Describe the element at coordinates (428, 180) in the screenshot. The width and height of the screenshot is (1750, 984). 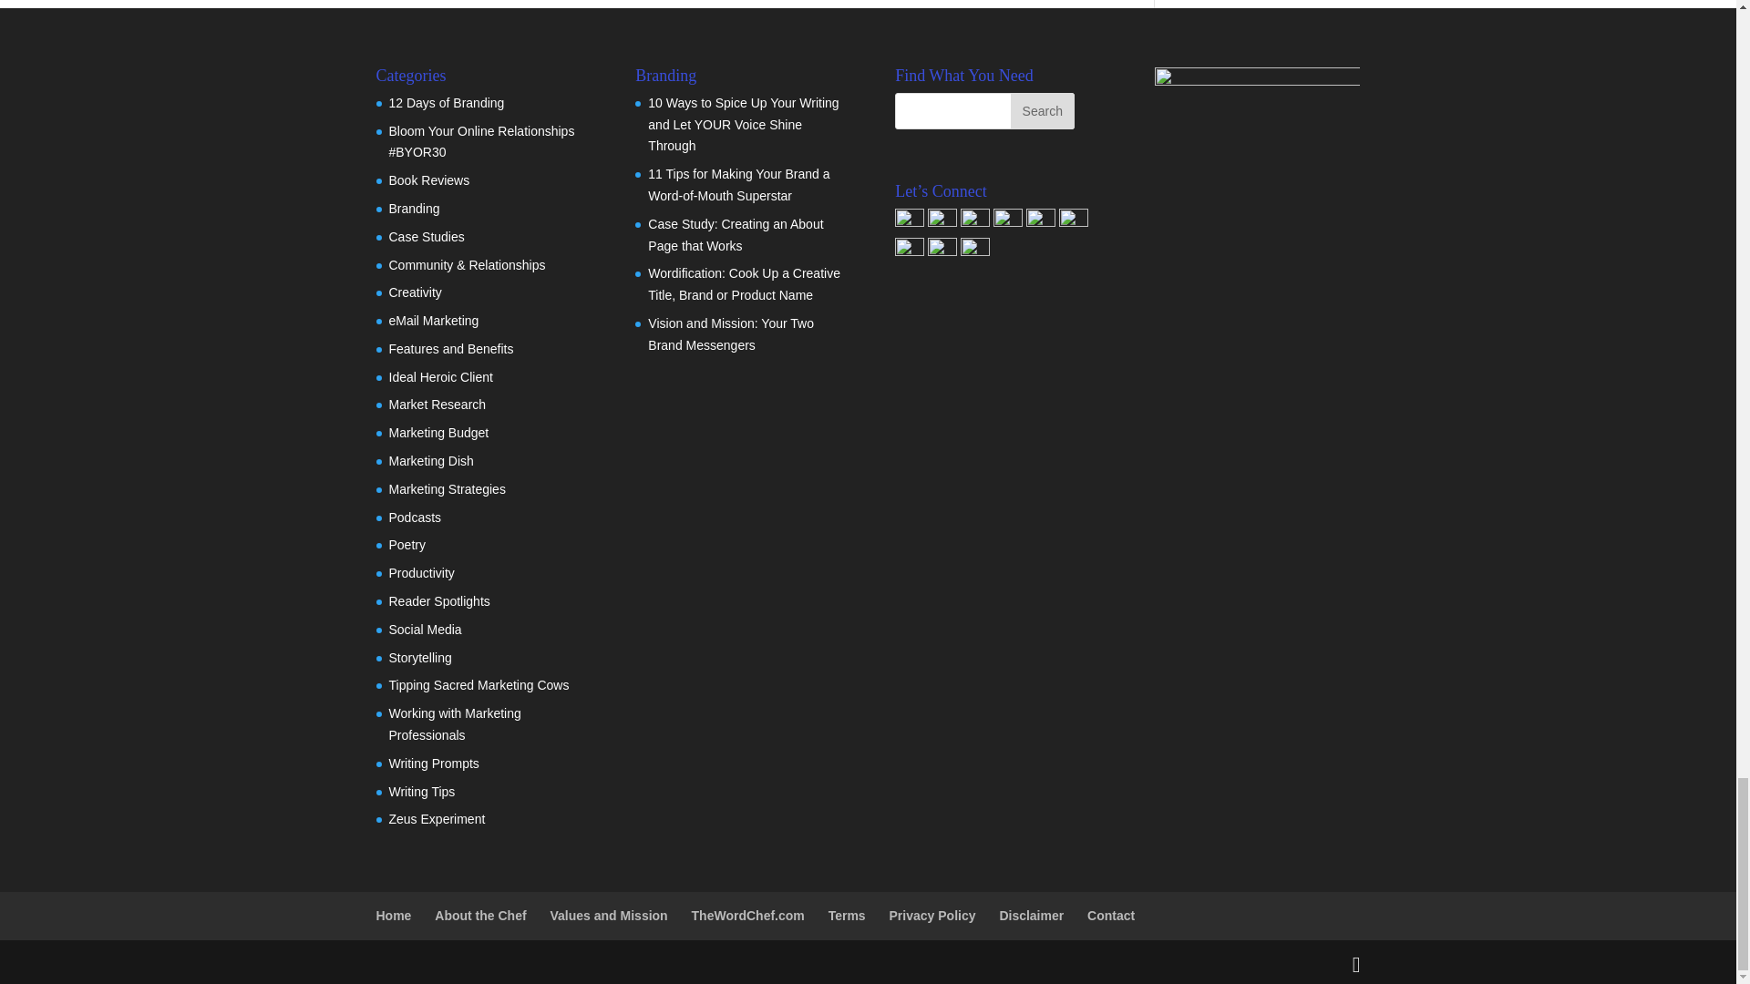
I see `Book Reviews` at that location.